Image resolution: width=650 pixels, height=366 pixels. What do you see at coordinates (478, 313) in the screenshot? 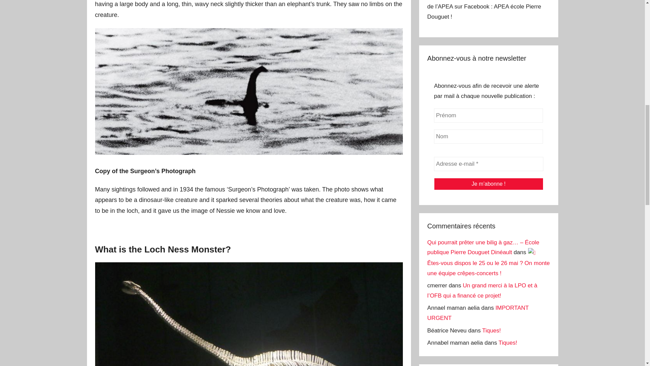
I see `IMPORTANT URGENT` at bounding box center [478, 313].